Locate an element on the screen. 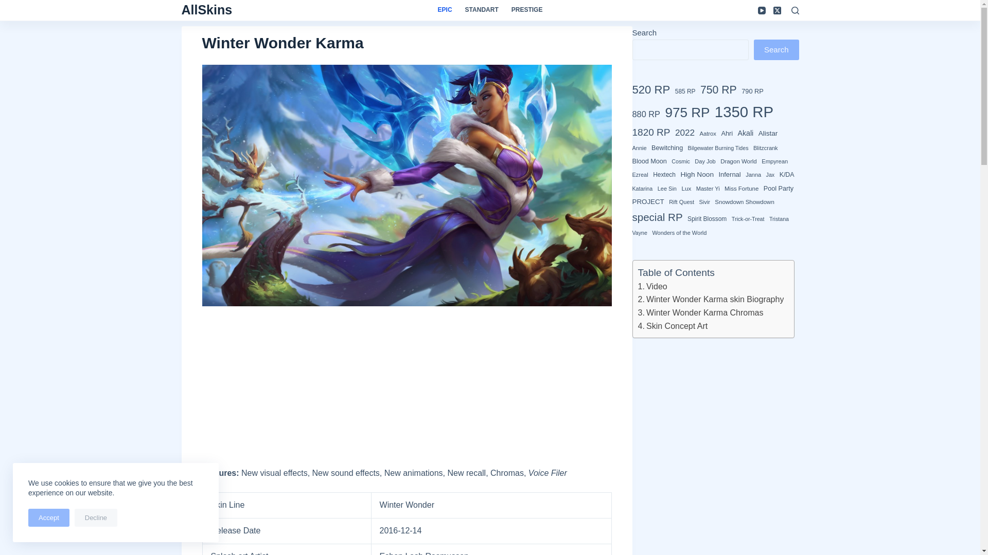 The height and width of the screenshot is (555, 988). Prestige Skins League of Legends is located at coordinates (524, 10).